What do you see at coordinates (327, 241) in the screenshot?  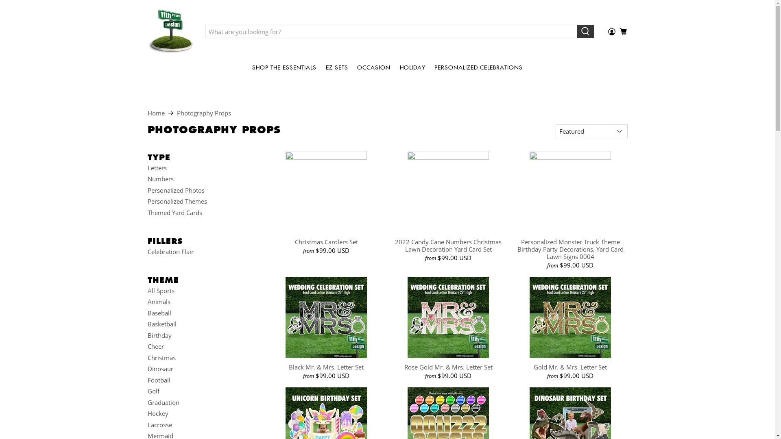 I see `Christmas Carolers Set` at bounding box center [327, 241].